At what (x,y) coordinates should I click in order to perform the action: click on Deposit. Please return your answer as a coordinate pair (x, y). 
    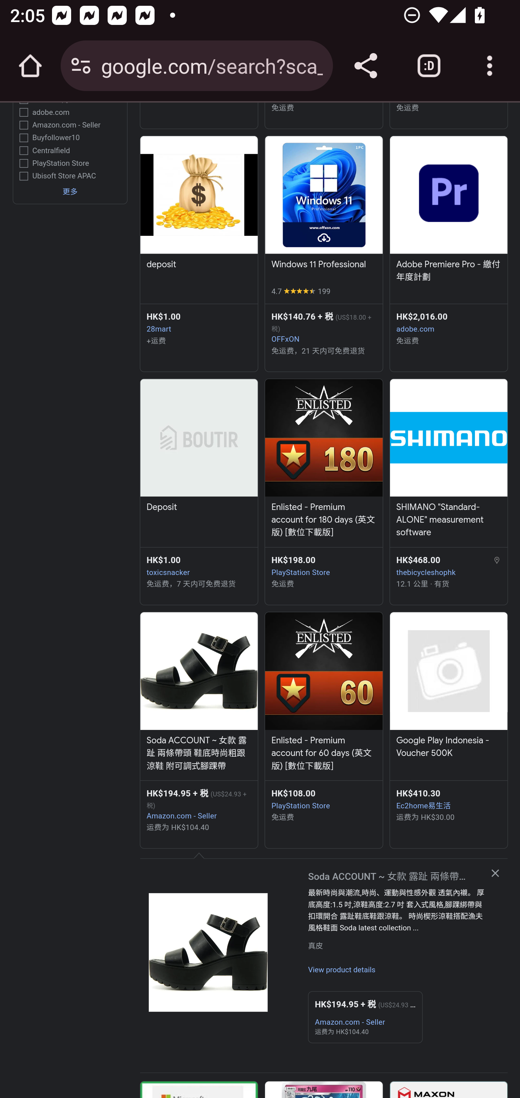
    Looking at the image, I should click on (199, 508).